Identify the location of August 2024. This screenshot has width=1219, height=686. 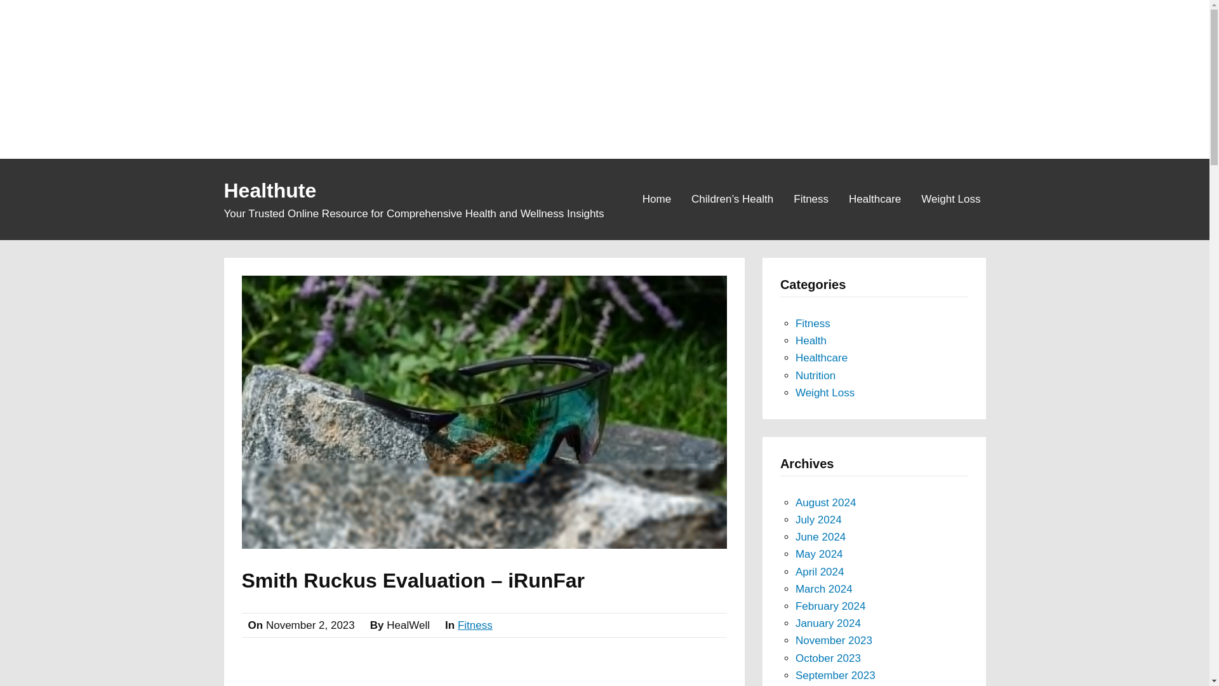
(825, 502).